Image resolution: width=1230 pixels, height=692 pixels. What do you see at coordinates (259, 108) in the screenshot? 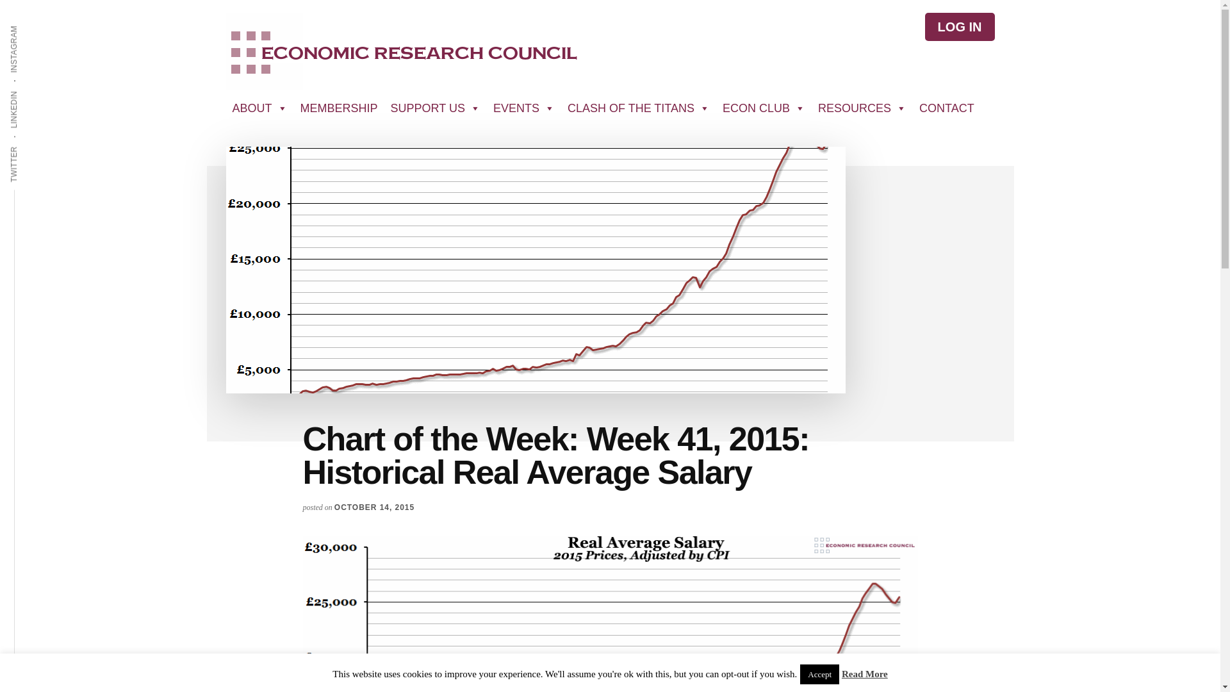
I see `ABOUT` at bounding box center [259, 108].